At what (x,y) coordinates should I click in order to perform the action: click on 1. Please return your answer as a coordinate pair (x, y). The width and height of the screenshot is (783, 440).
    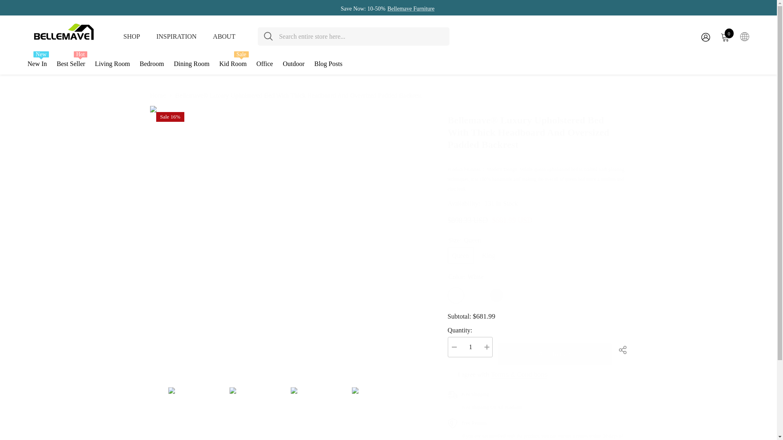
    Looking at the image, I should click on (556, 354).